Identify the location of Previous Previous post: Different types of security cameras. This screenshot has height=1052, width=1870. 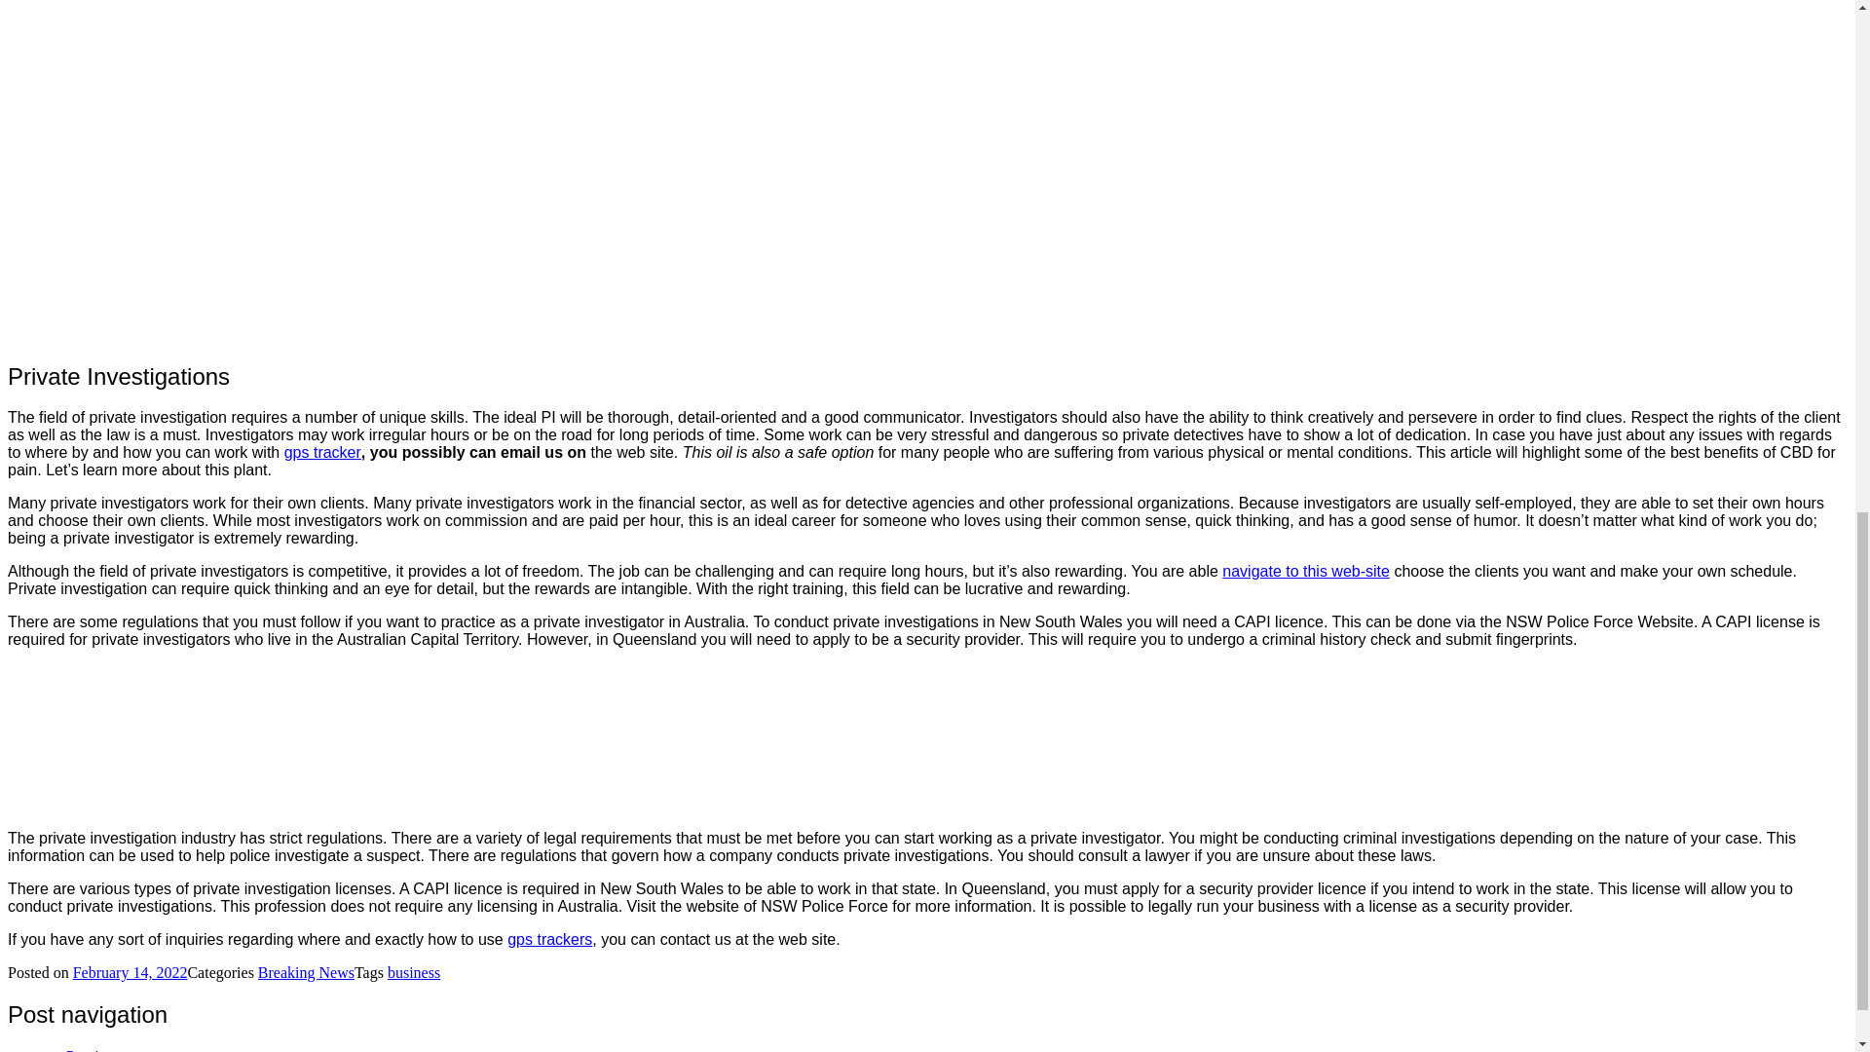
(192, 1050).